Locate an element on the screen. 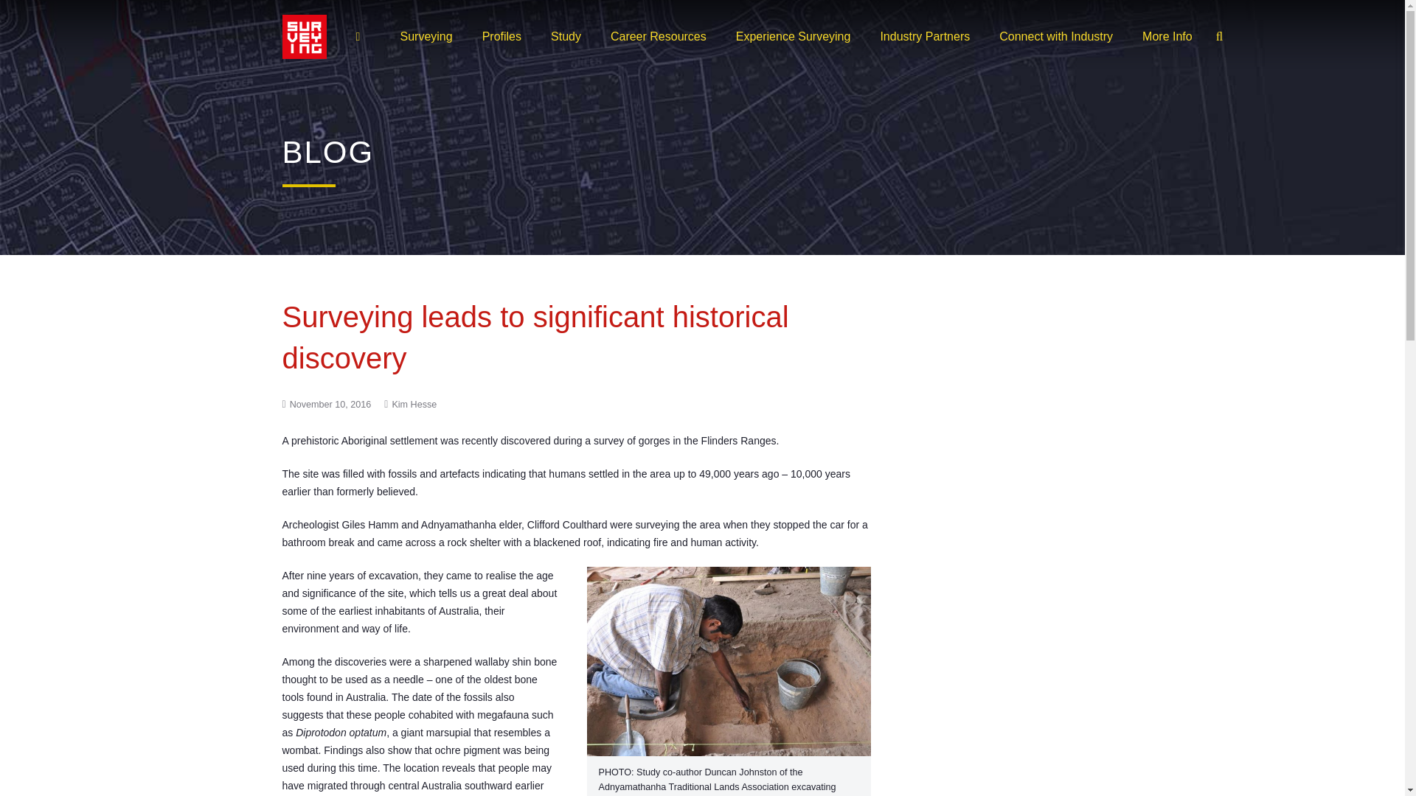  Profiles is located at coordinates (502, 36).